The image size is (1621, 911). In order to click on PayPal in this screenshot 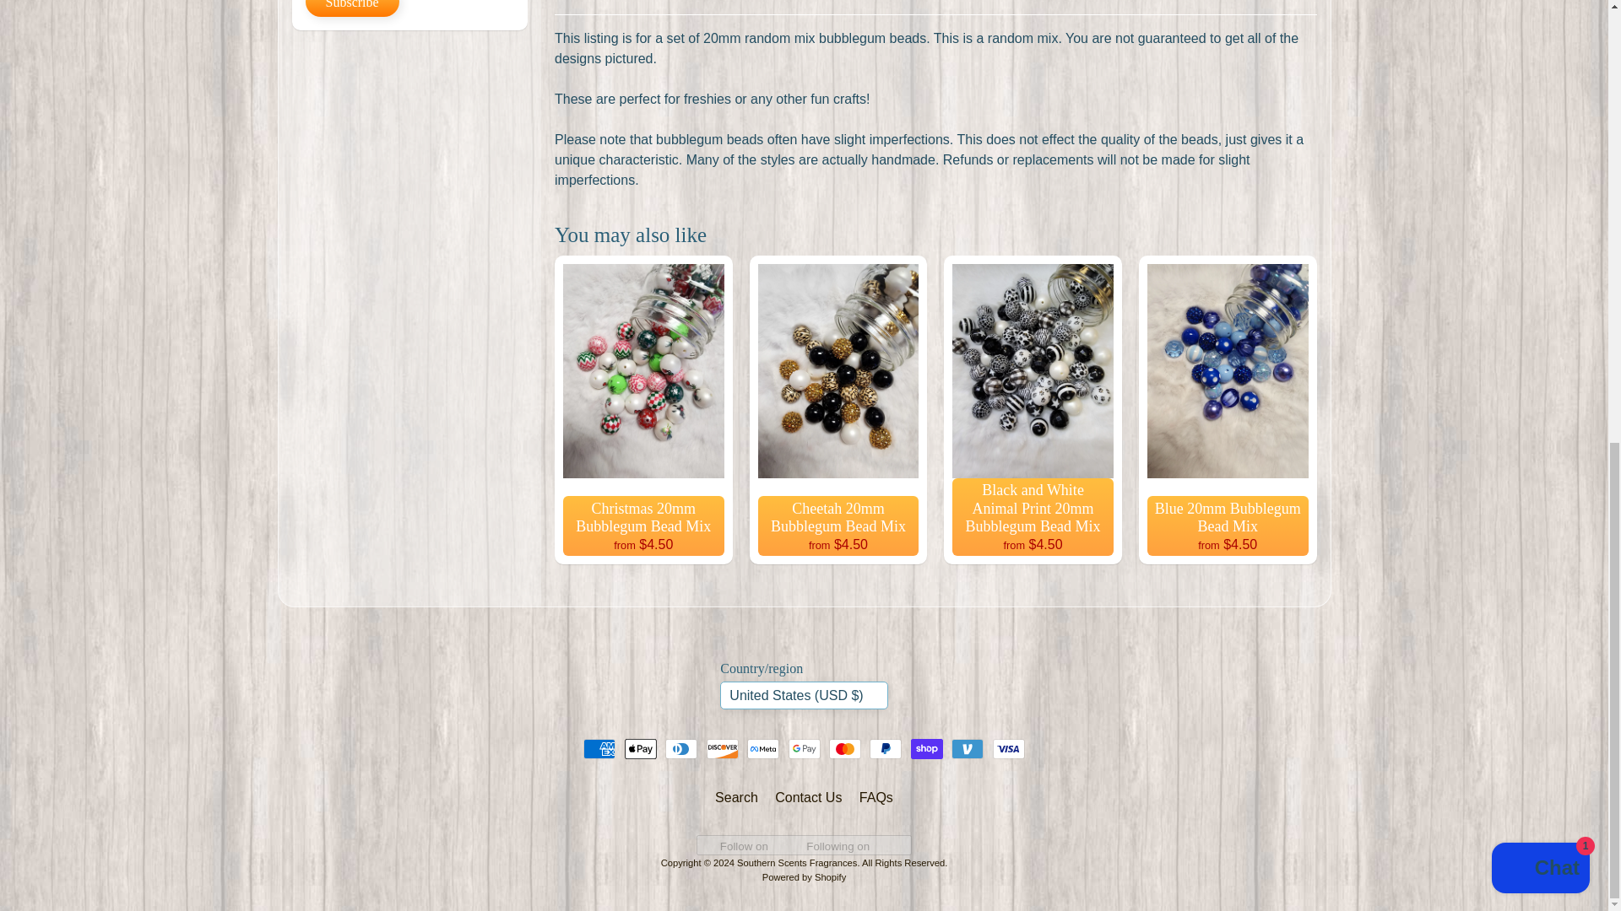, I will do `click(885, 748)`.